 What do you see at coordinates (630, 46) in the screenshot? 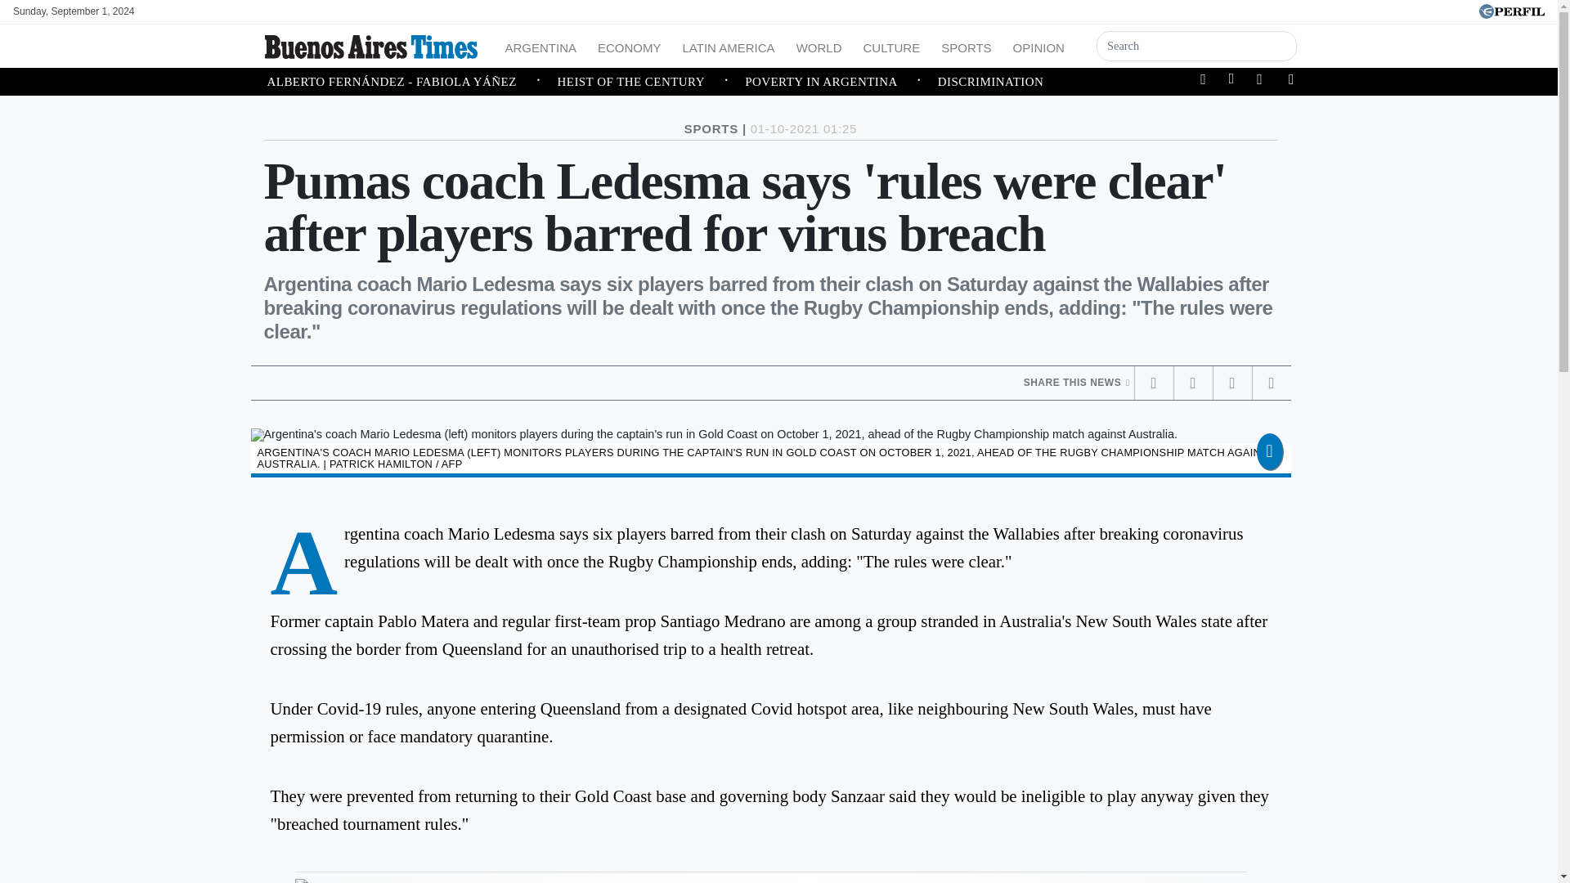
I see `Economy` at bounding box center [630, 46].